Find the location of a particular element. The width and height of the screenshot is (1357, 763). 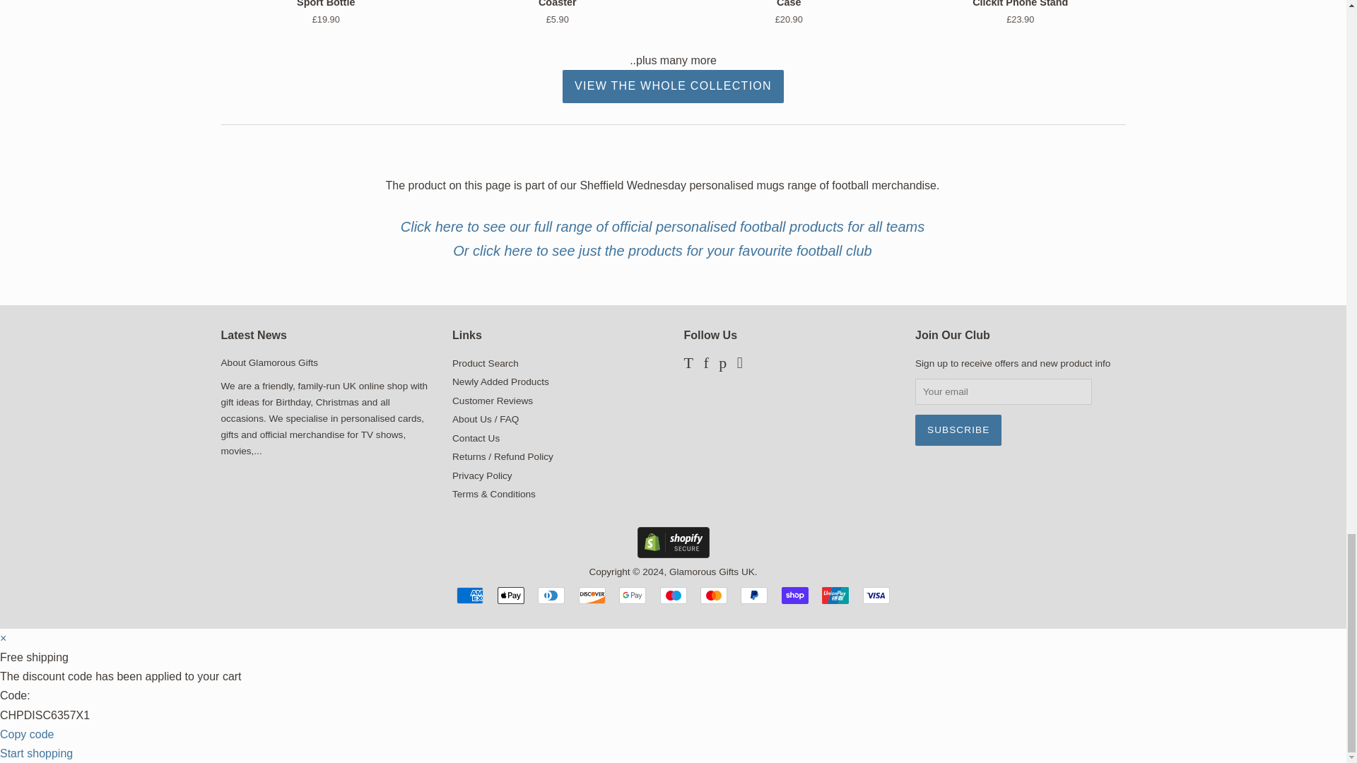

Discover is located at coordinates (592, 595).